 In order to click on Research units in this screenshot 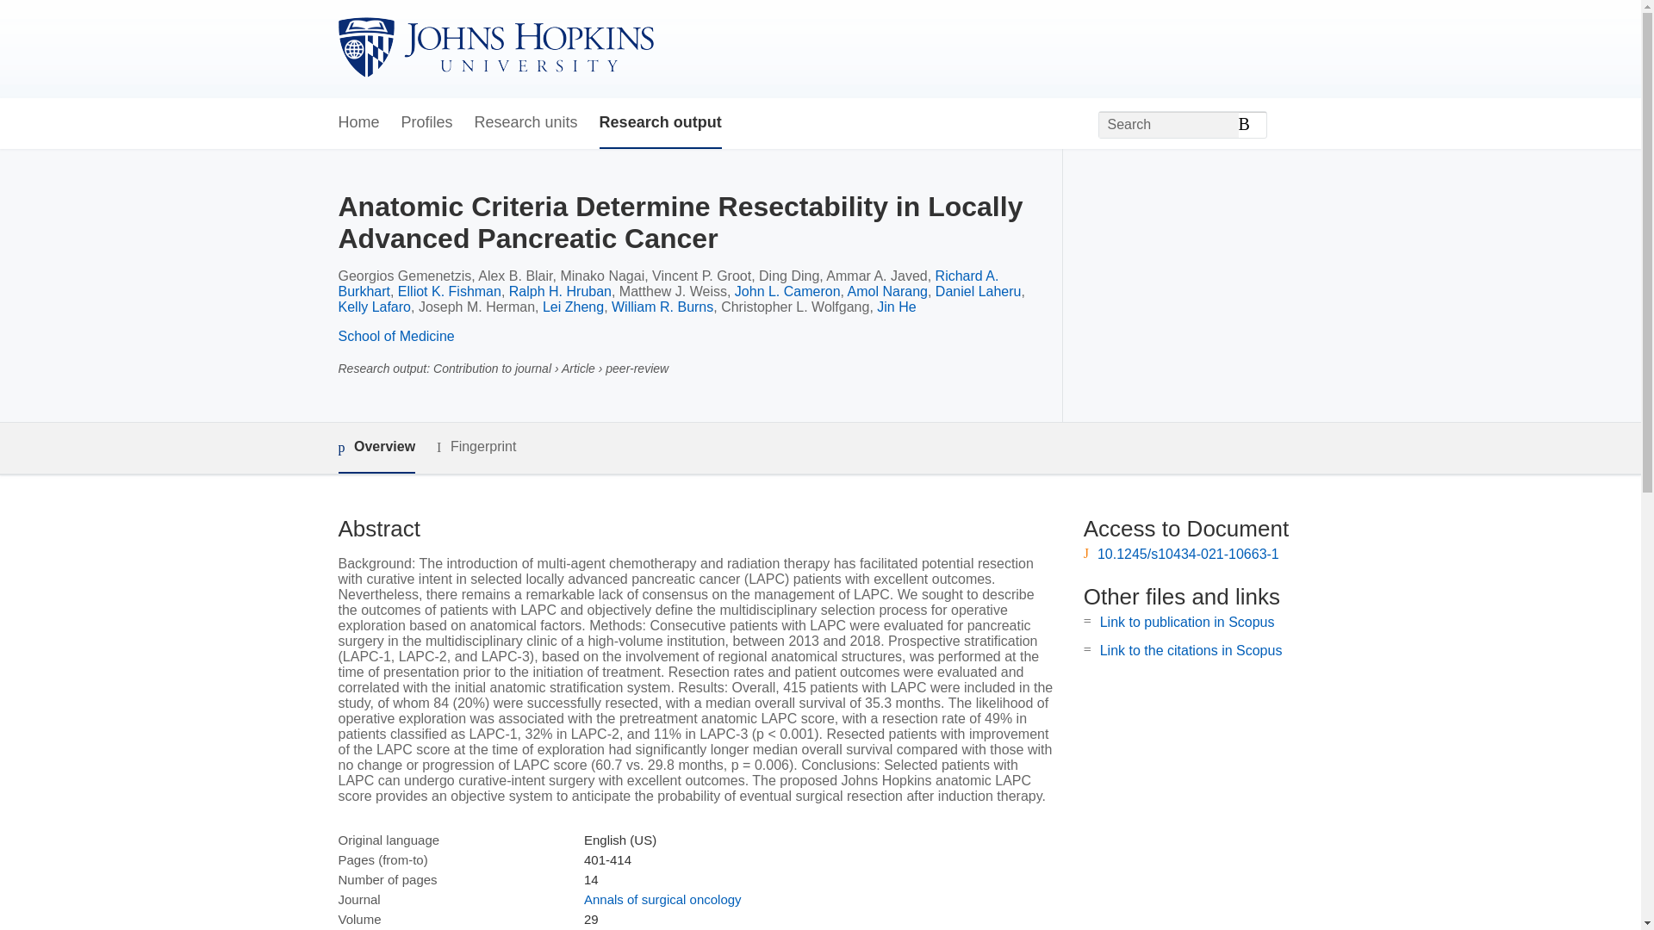, I will do `click(525, 123)`.